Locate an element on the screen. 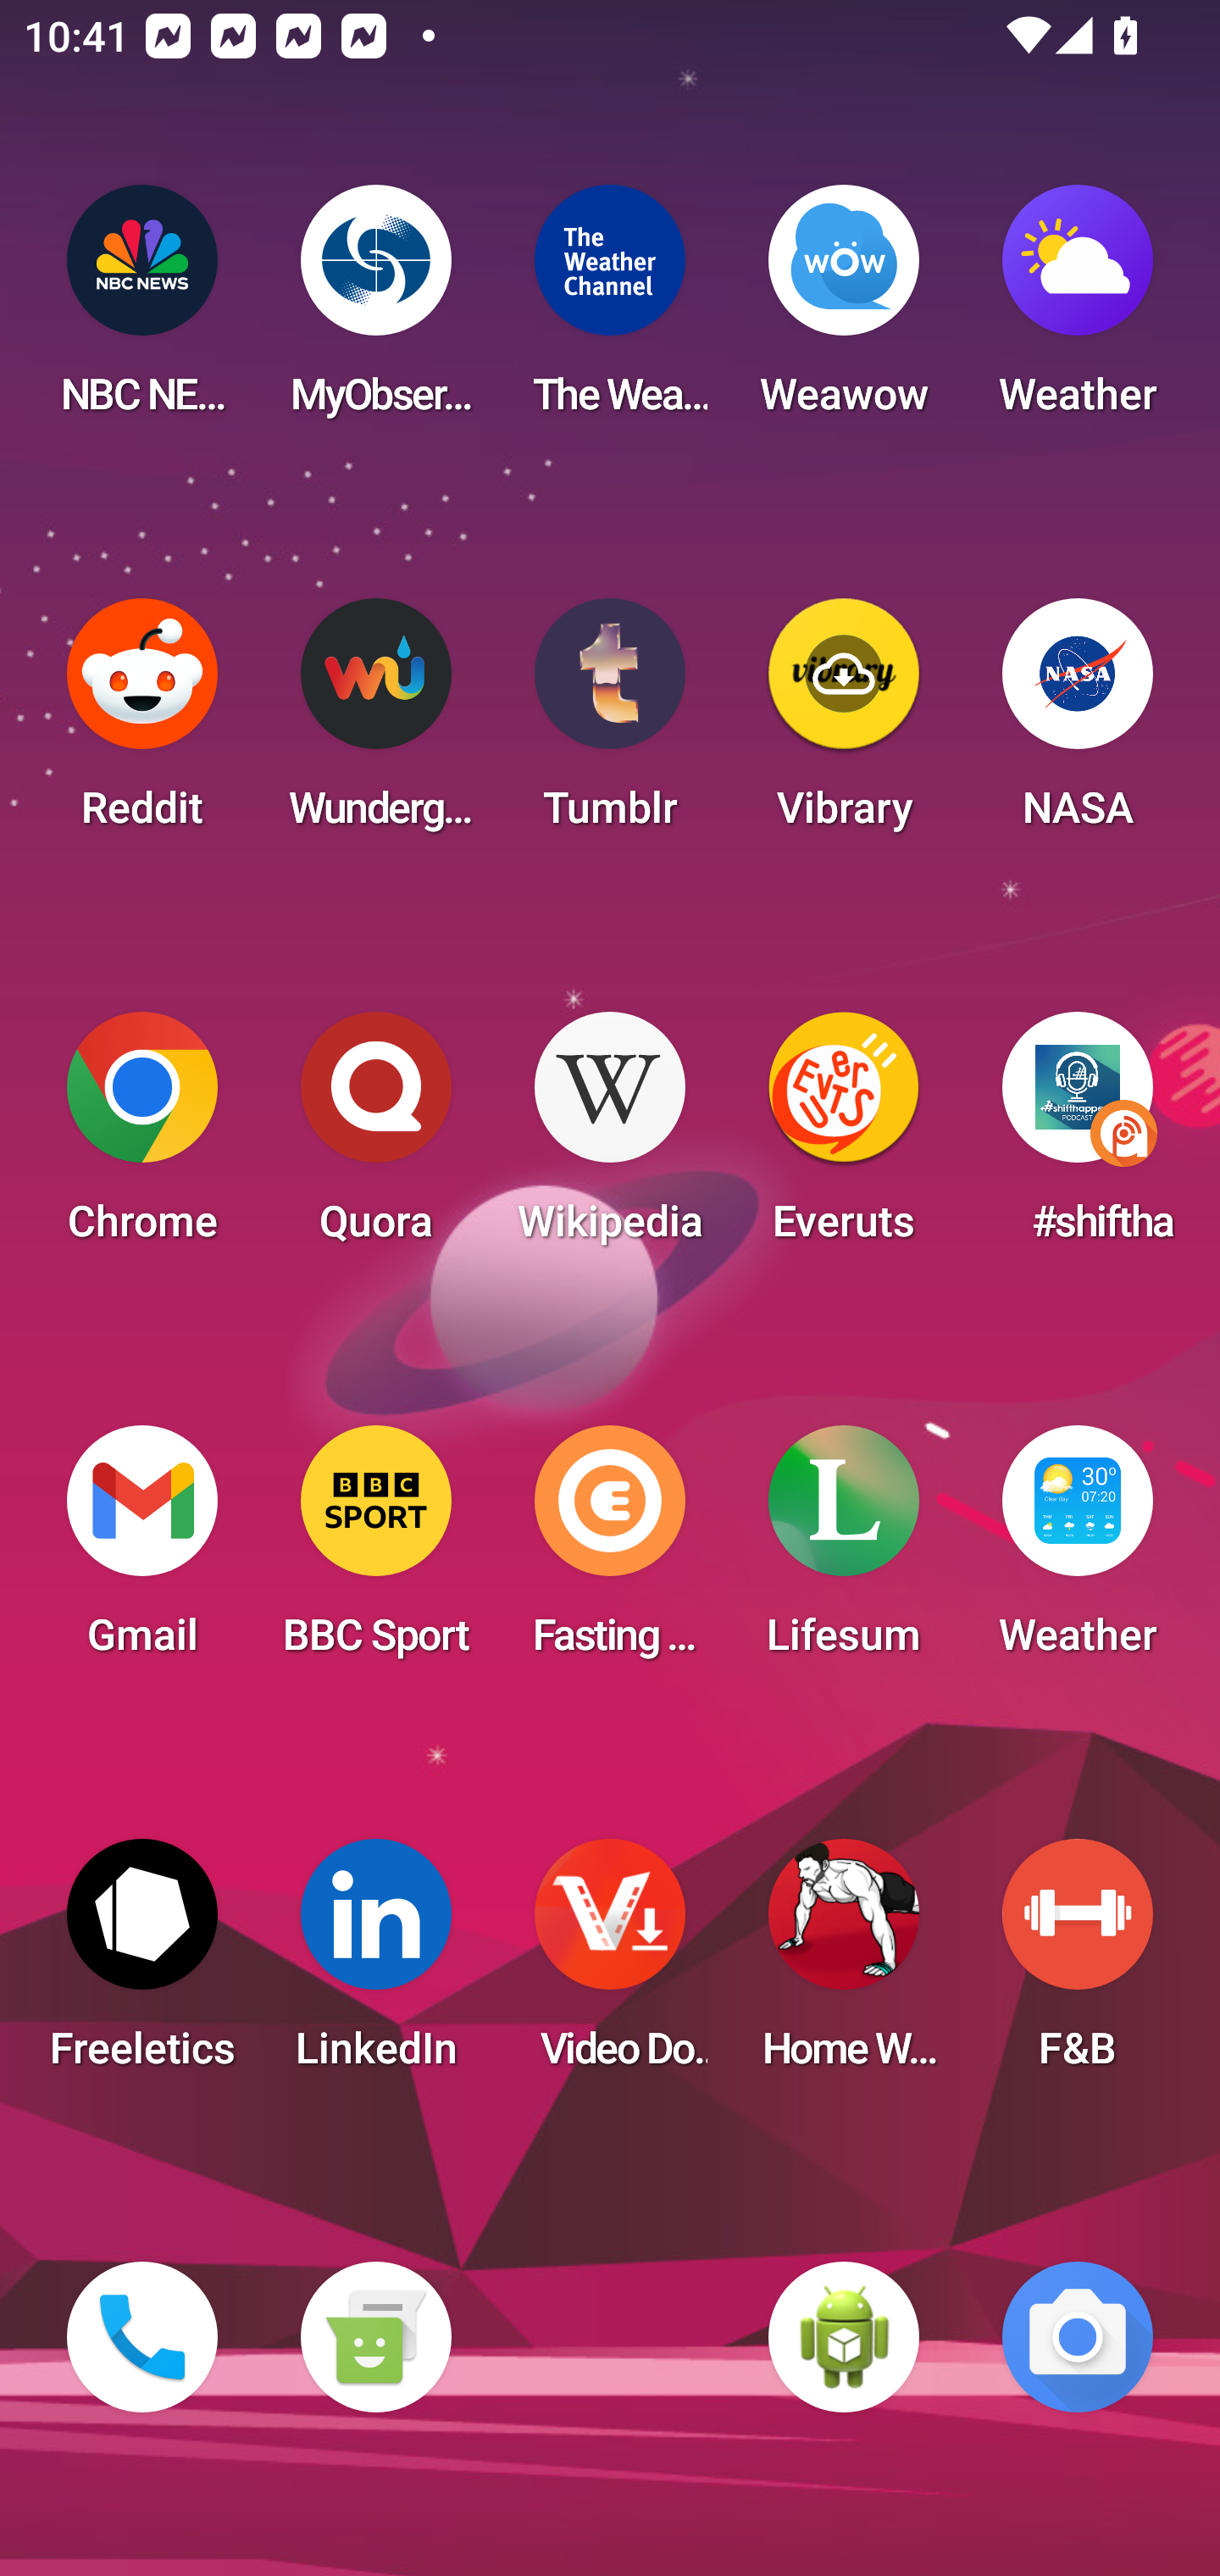 This screenshot has width=1220, height=2576. Weawow is located at coordinates (844, 310).